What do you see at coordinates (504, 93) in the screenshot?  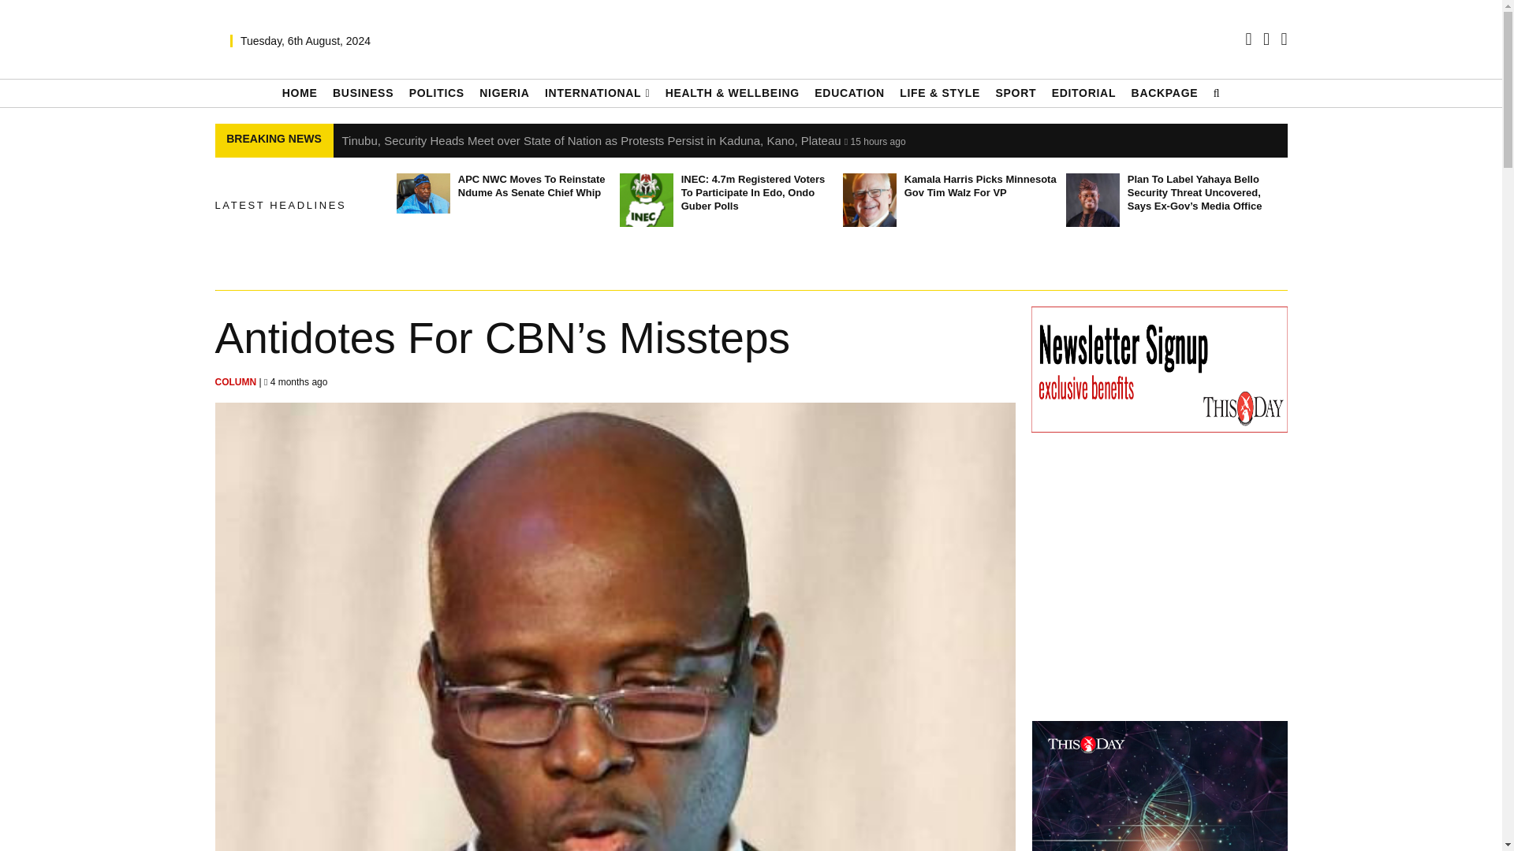 I see `NIGERIA` at bounding box center [504, 93].